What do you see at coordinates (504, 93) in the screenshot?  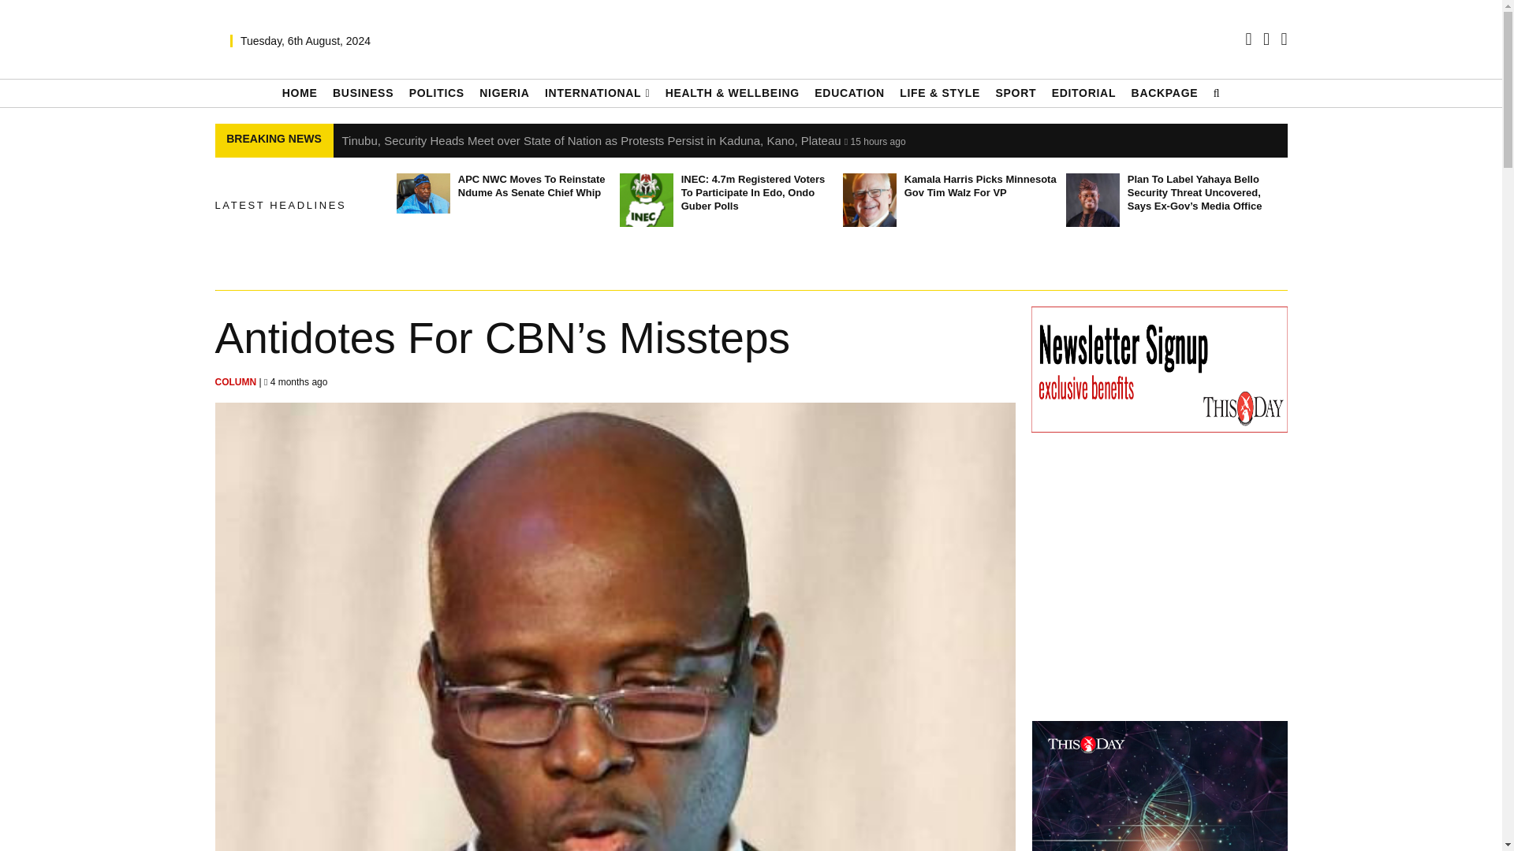 I see `NIGERIA` at bounding box center [504, 93].